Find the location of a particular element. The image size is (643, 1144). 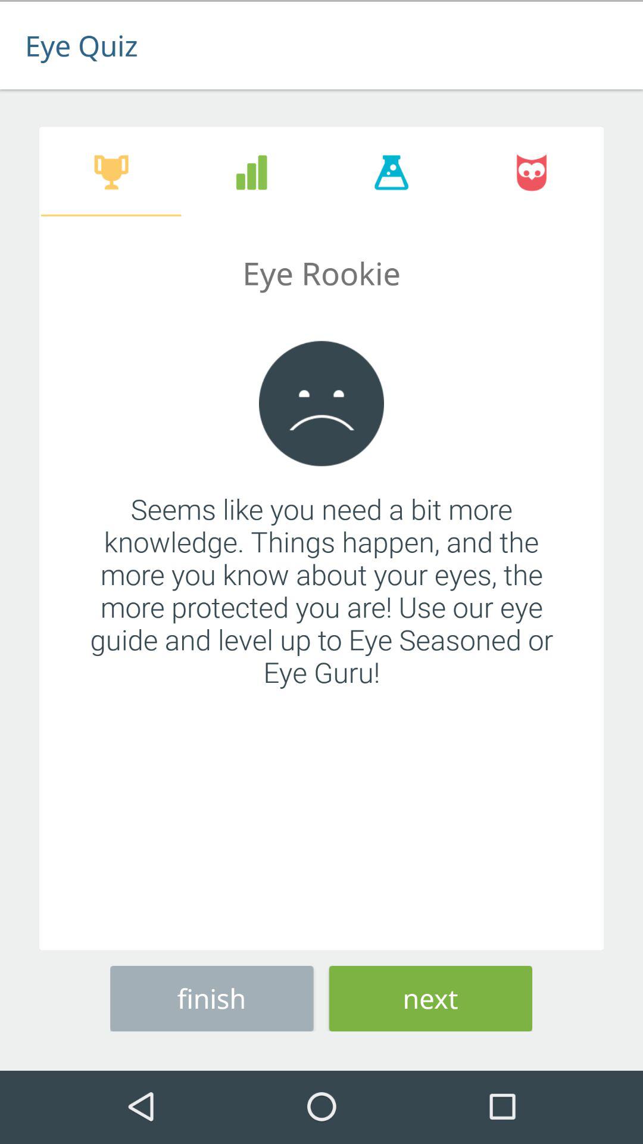

click item at the bottom right corner is located at coordinates (430, 996).